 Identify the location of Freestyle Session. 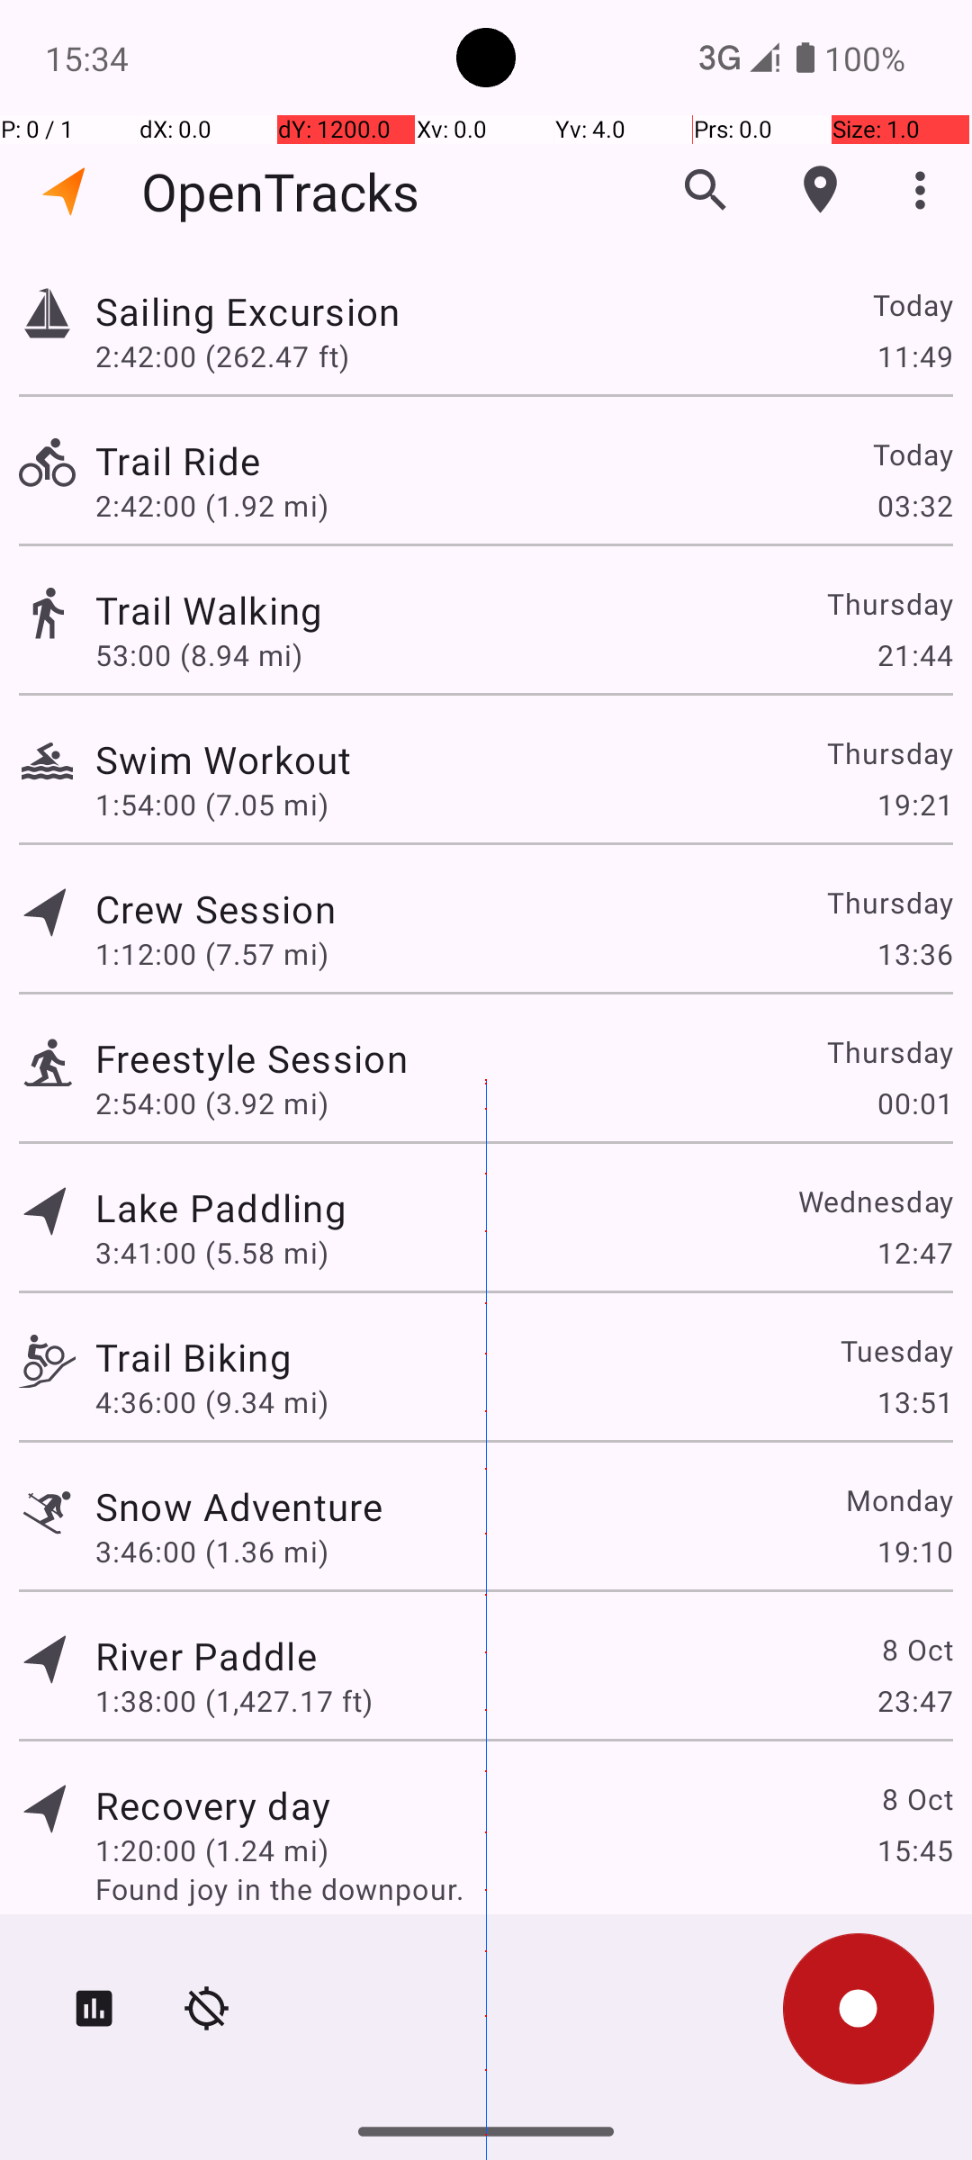
(252, 1058).